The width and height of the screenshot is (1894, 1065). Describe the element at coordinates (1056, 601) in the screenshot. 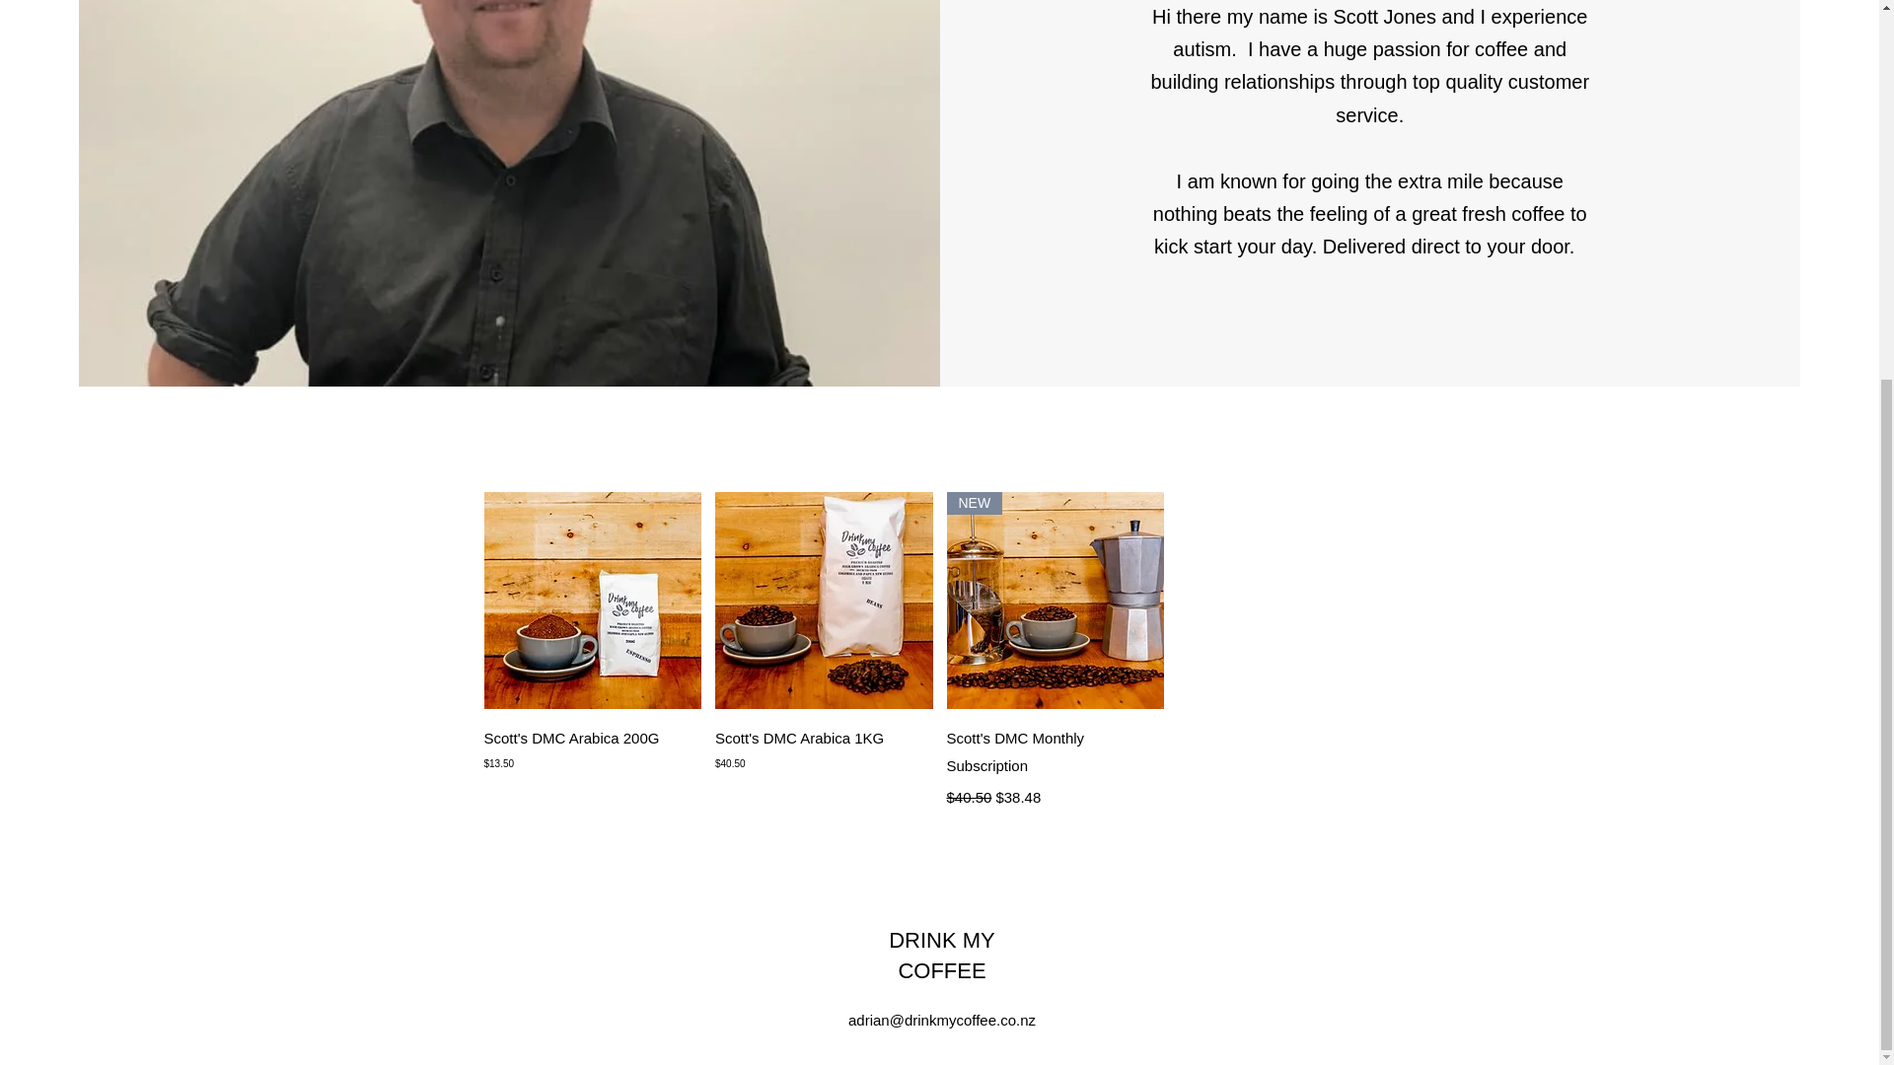

I see `NEW` at that location.